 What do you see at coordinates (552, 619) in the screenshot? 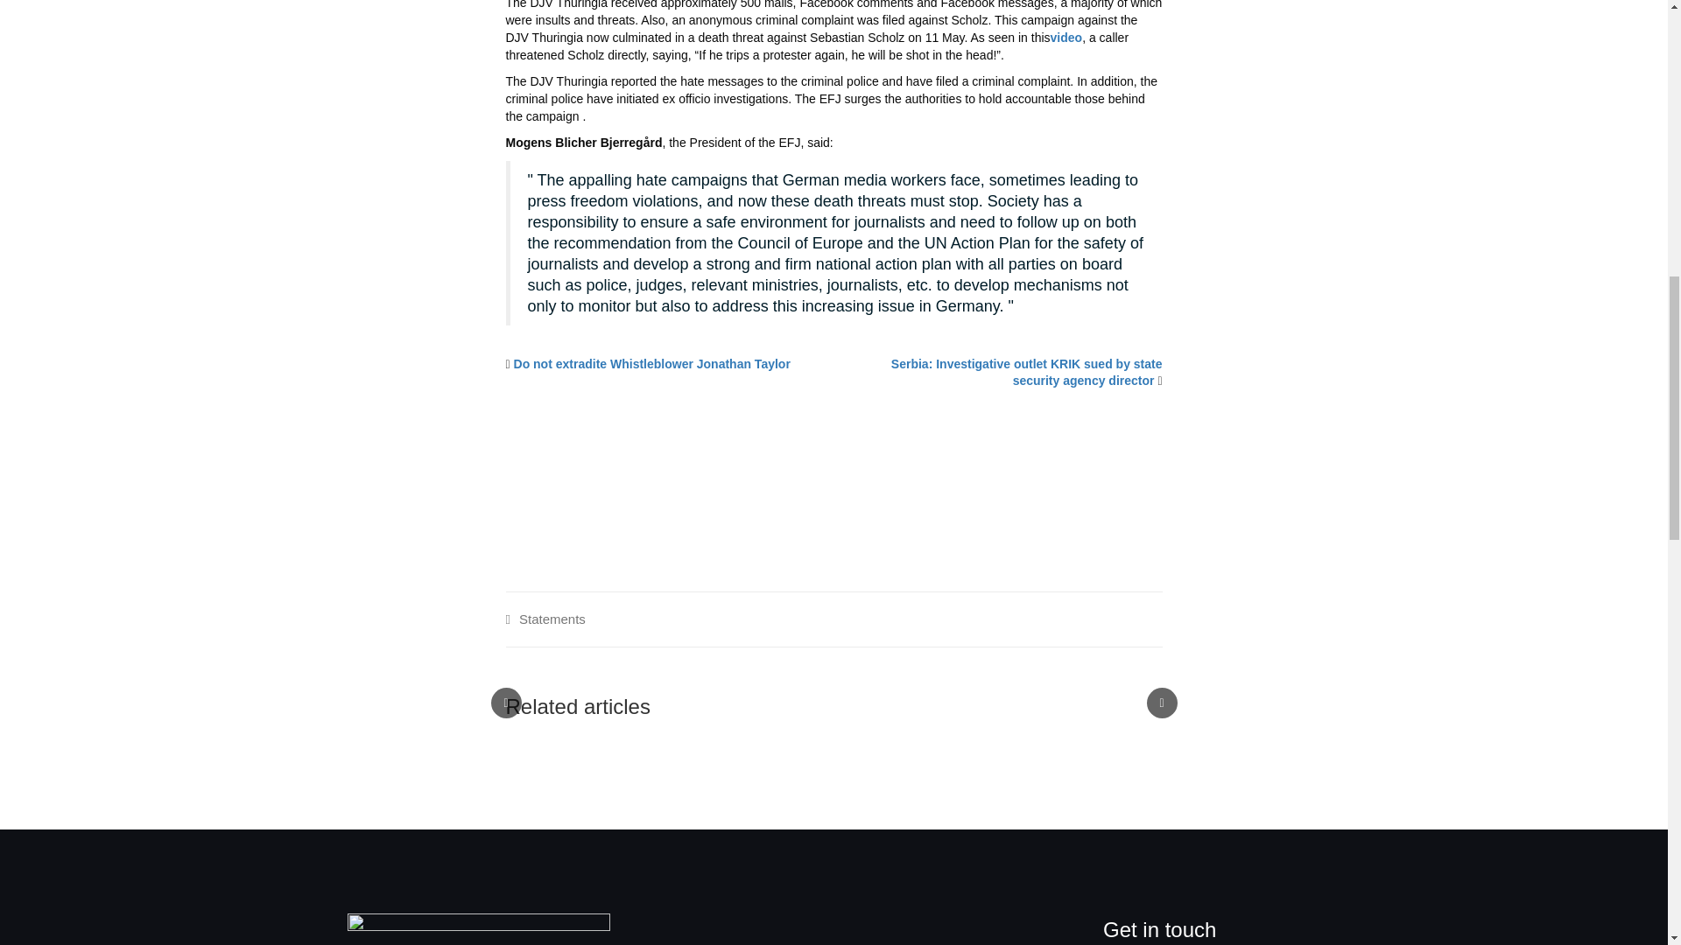
I see `Statements` at bounding box center [552, 619].